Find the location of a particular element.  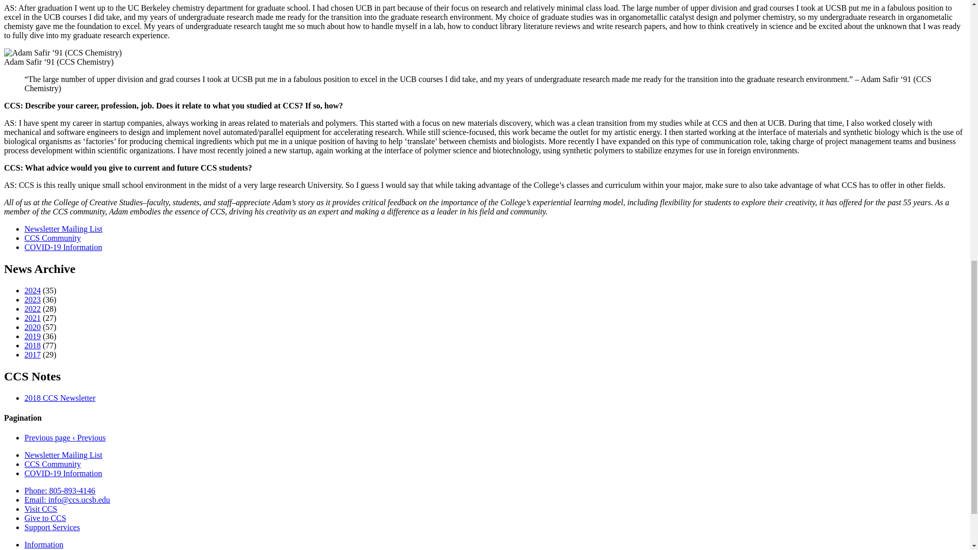

CCS Community is located at coordinates (53, 238).